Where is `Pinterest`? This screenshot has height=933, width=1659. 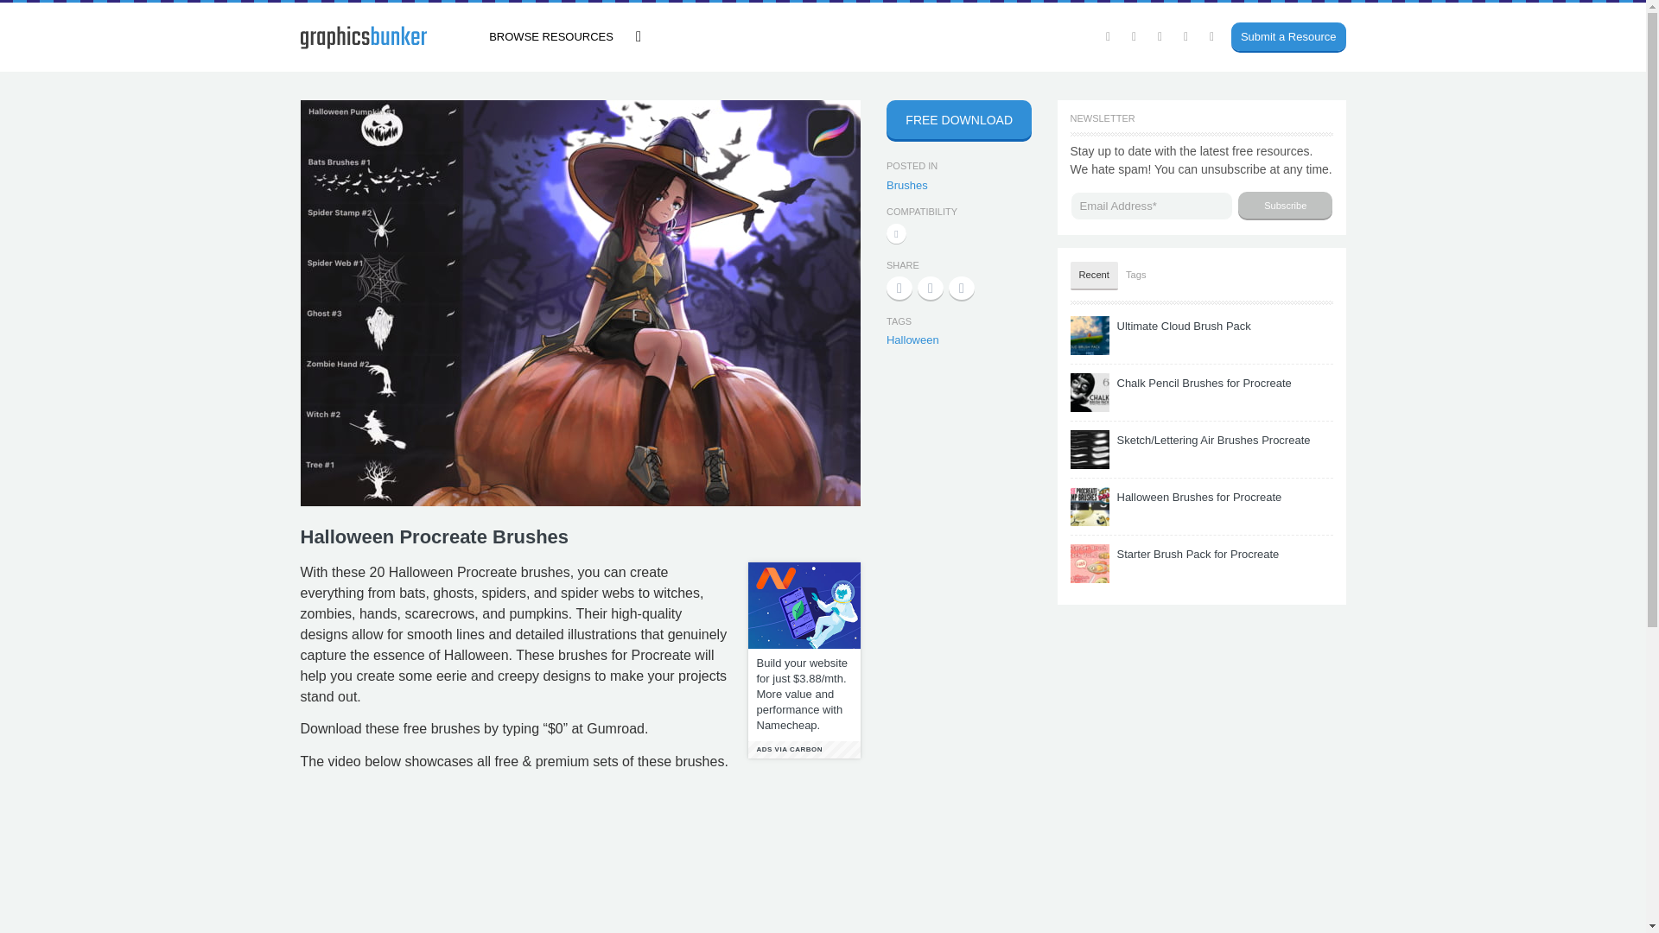 Pinterest is located at coordinates (1185, 36).